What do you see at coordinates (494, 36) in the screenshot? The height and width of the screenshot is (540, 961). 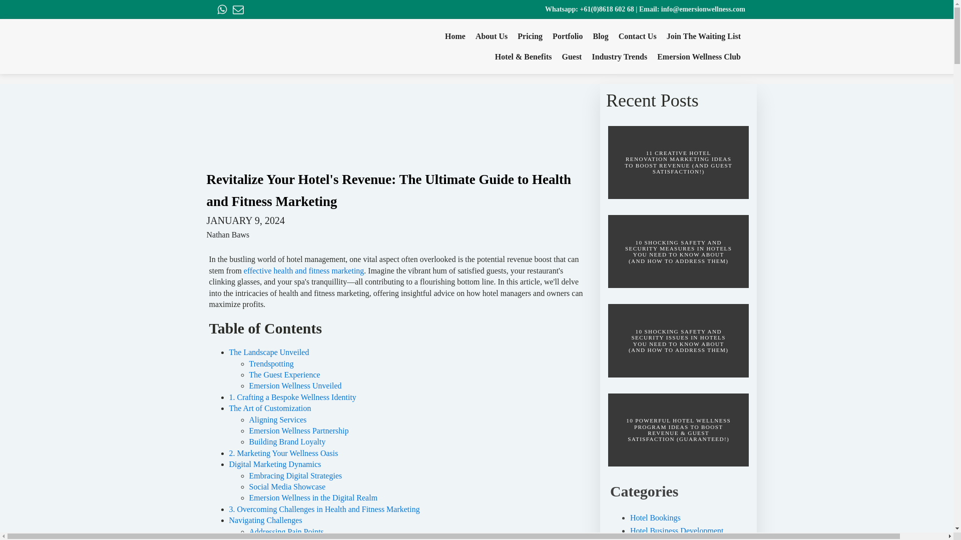 I see `About Us` at bounding box center [494, 36].